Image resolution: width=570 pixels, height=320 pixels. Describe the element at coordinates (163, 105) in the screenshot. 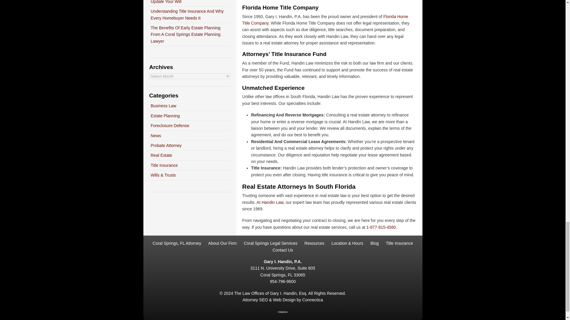

I see `Business Law` at that location.